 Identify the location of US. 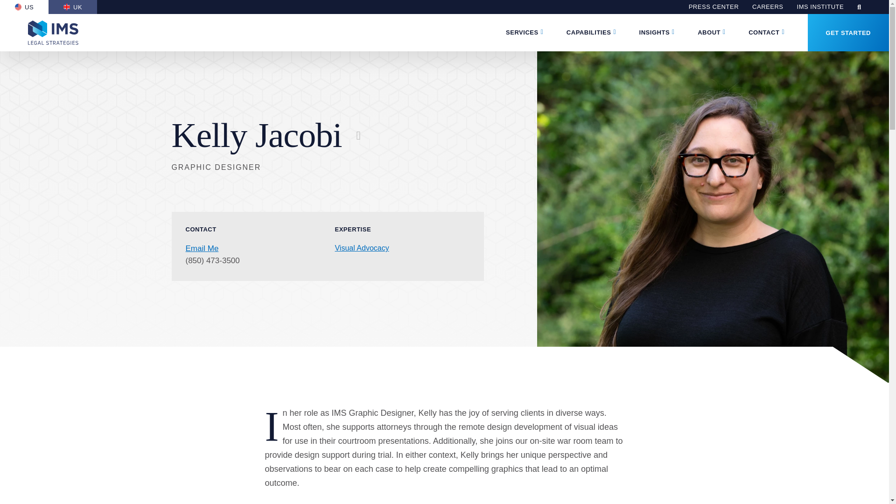
(24, 7).